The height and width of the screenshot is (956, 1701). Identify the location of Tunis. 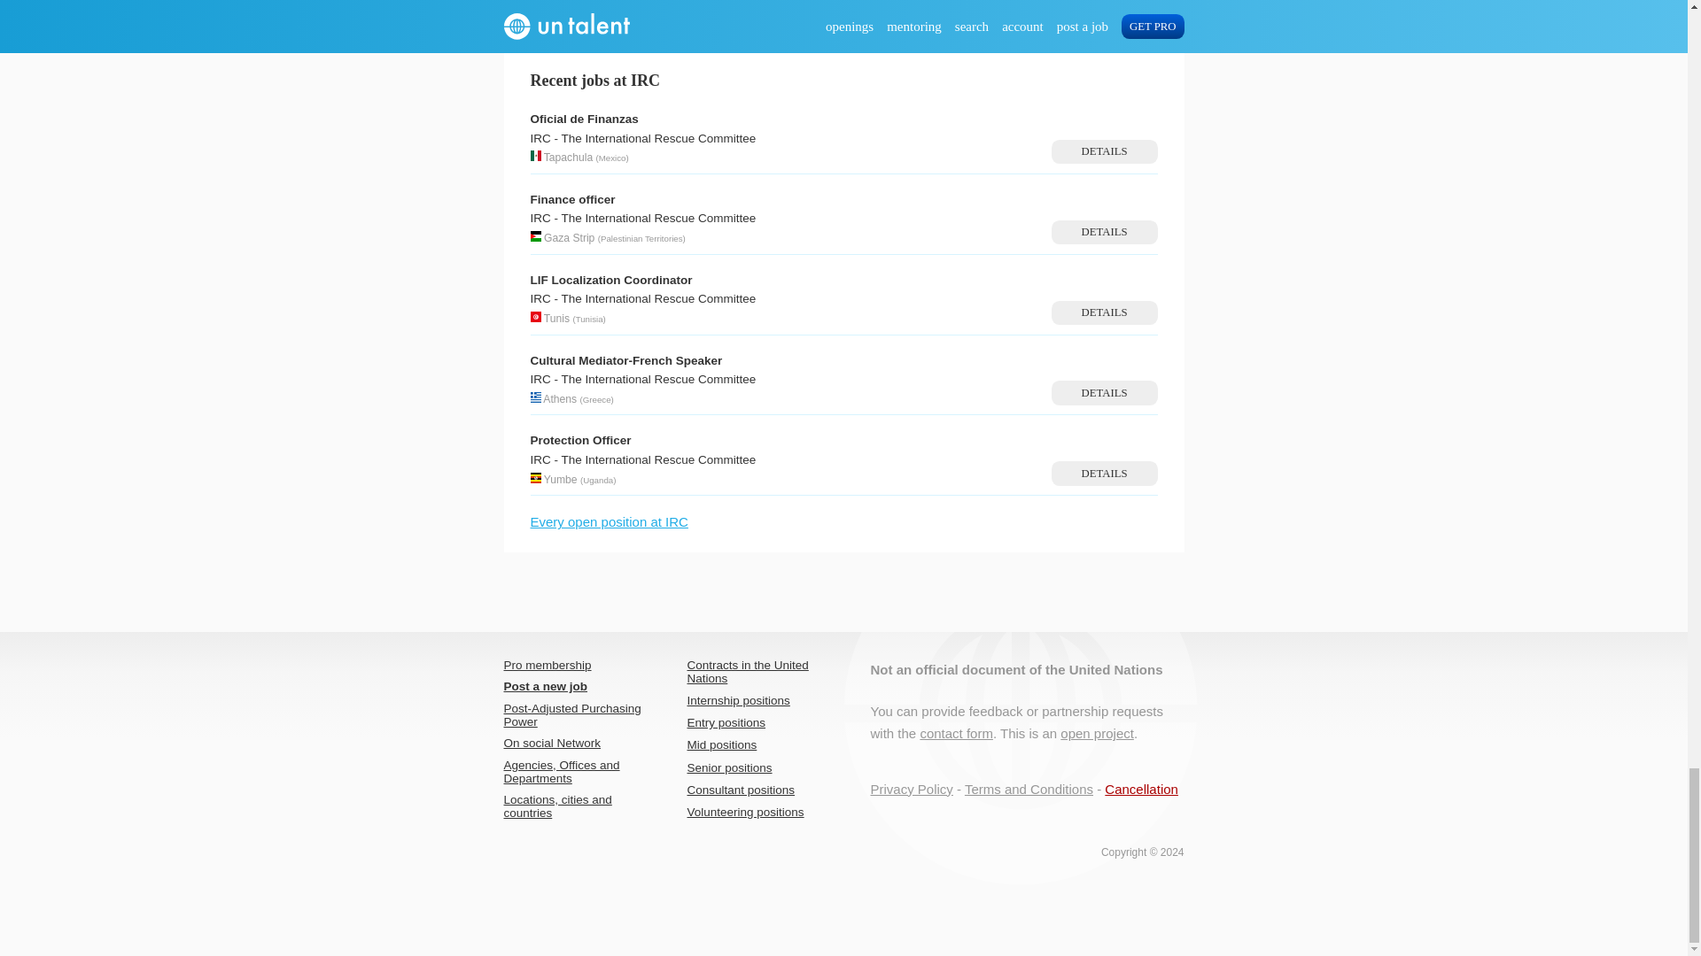
(556, 319).